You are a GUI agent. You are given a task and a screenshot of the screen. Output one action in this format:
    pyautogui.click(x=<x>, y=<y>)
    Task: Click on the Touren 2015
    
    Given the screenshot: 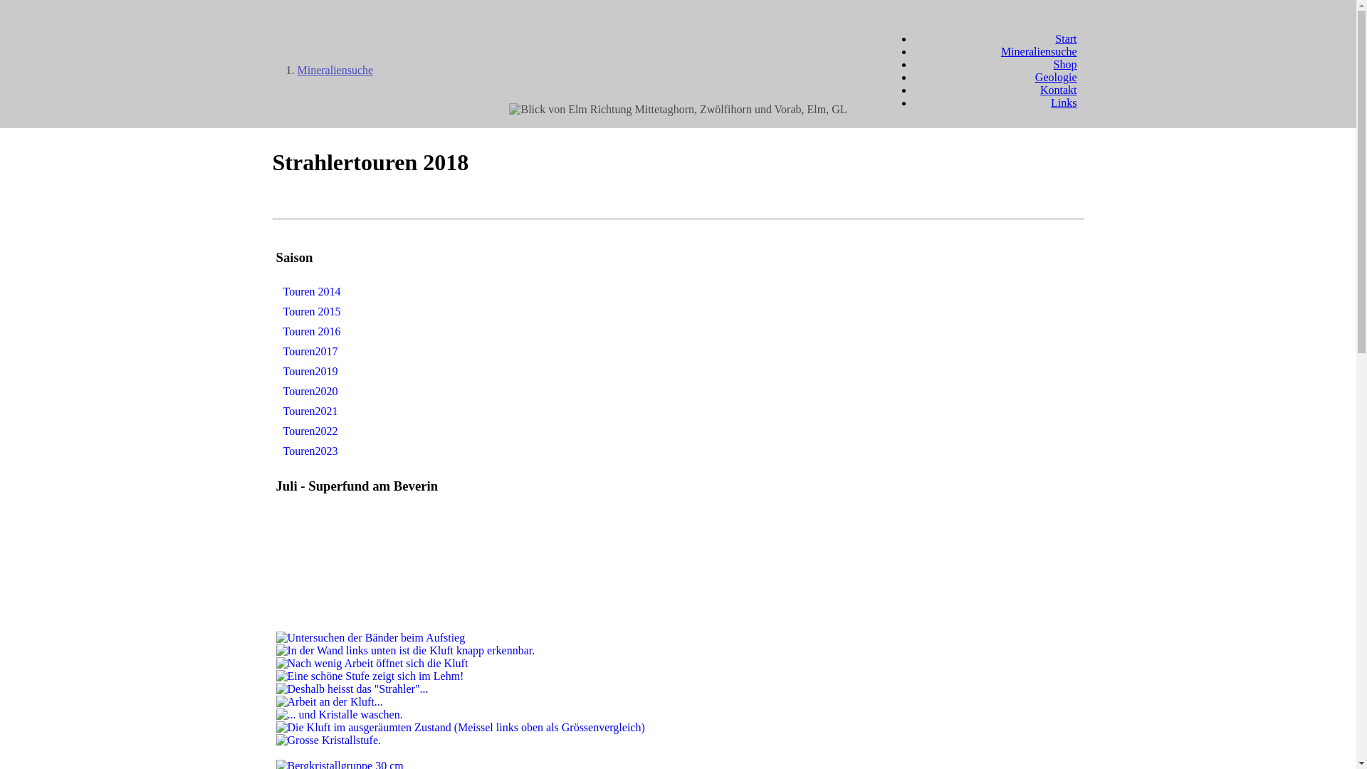 What is the action you would take?
    pyautogui.click(x=312, y=312)
    